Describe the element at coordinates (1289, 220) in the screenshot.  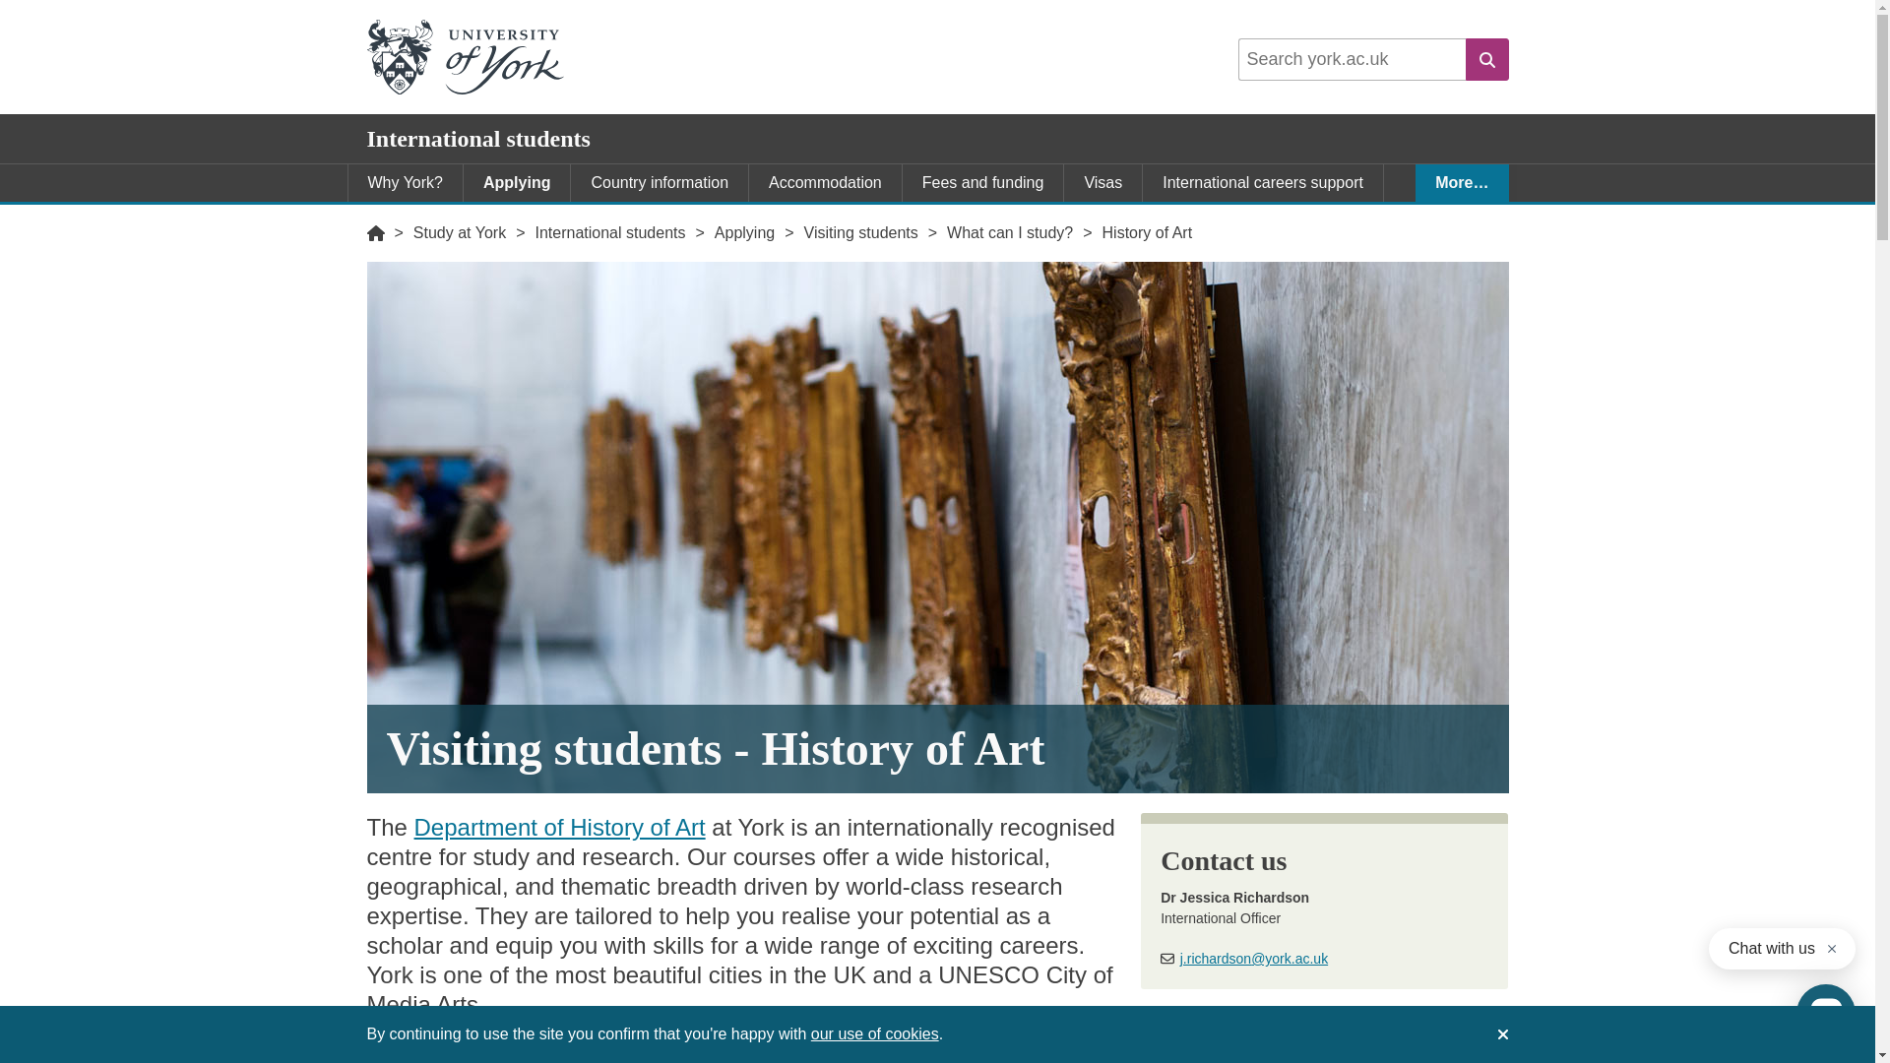
I see `Parents Hub` at that location.